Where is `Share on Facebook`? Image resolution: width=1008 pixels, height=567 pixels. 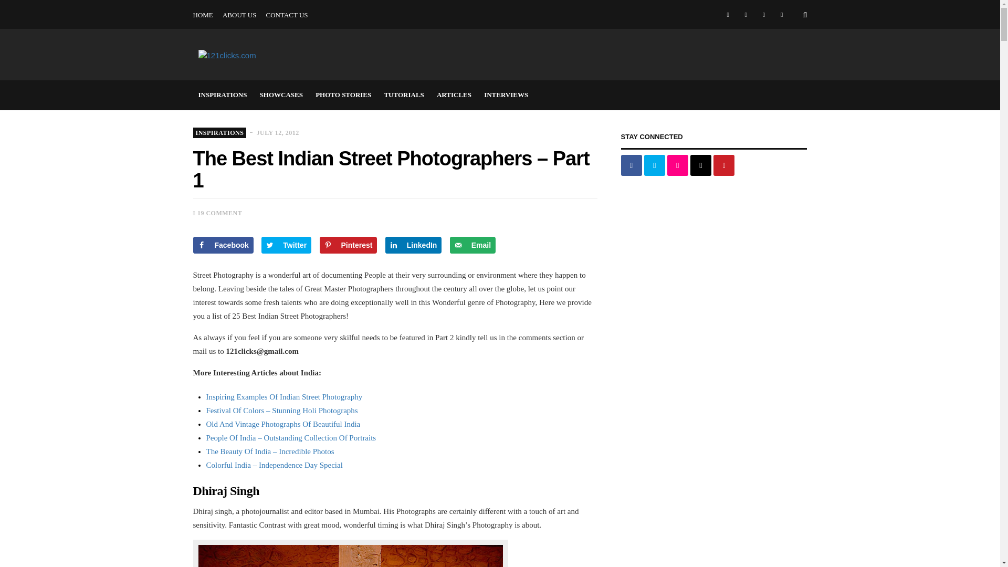 Share on Facebook is located at coordinates (224, 245).